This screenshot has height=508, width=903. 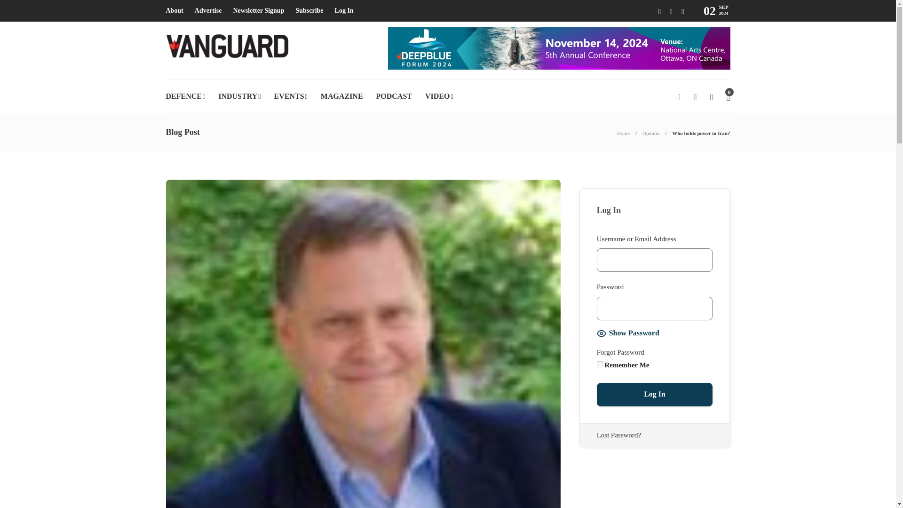 I want to click on About, so click(x=174, y=11).